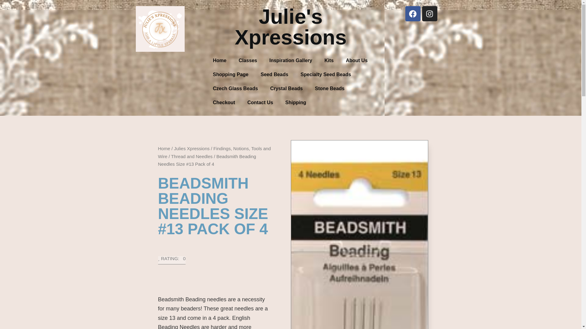 This screenshot has width=586, height=329. What do you see at coordinates (286, 88) in the screenshot?
I see `Crystal Beads` at bounding box center [286, 88].